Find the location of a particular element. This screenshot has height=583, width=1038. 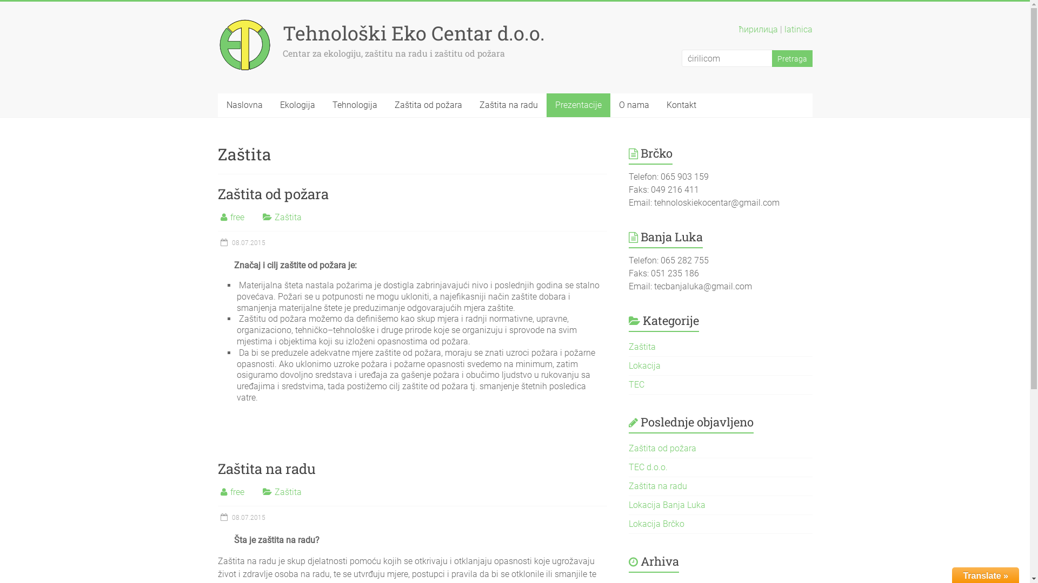

free is located at coordinates (237, 492).